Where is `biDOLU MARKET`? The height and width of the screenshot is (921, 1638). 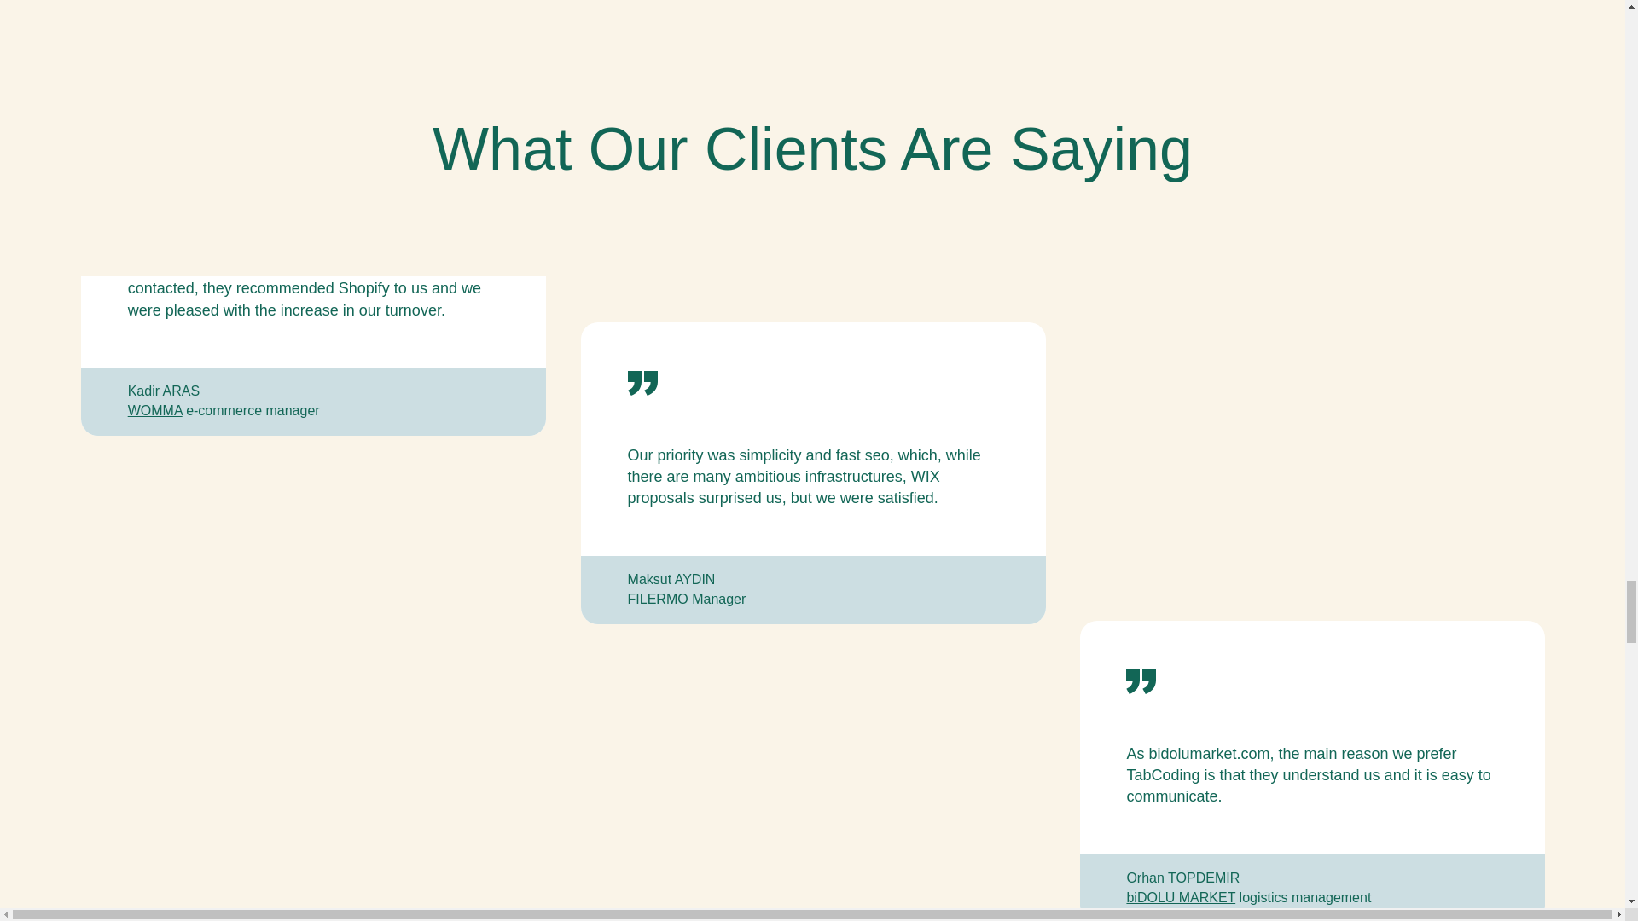 biDOLU MARKET is located at coordinates (1181, 897).